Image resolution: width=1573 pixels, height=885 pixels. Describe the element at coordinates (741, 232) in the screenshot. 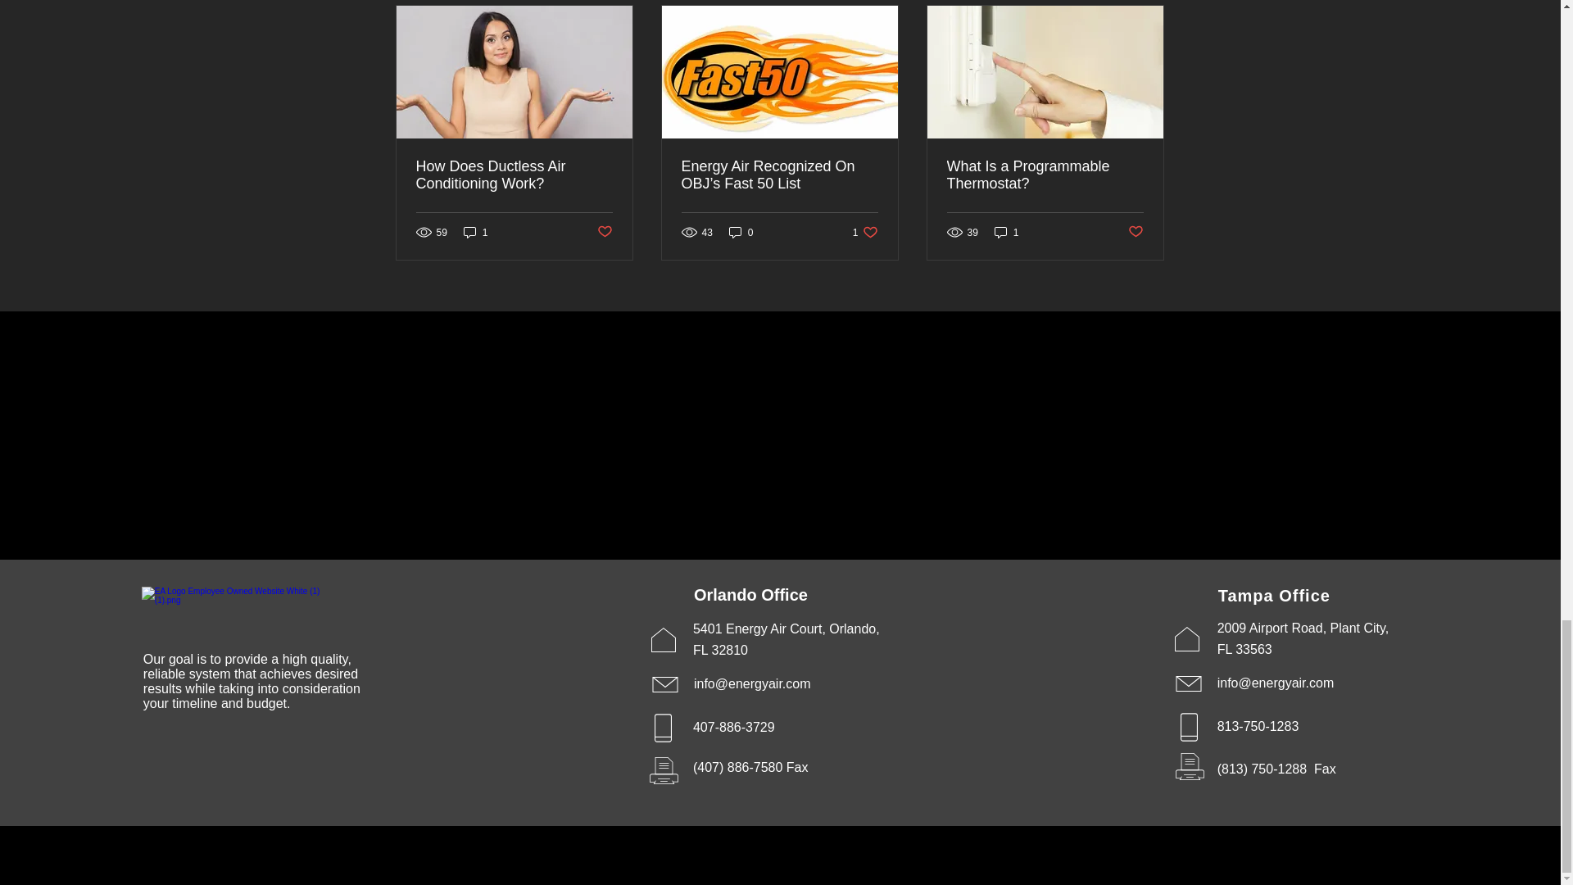

I see `0` at that location.